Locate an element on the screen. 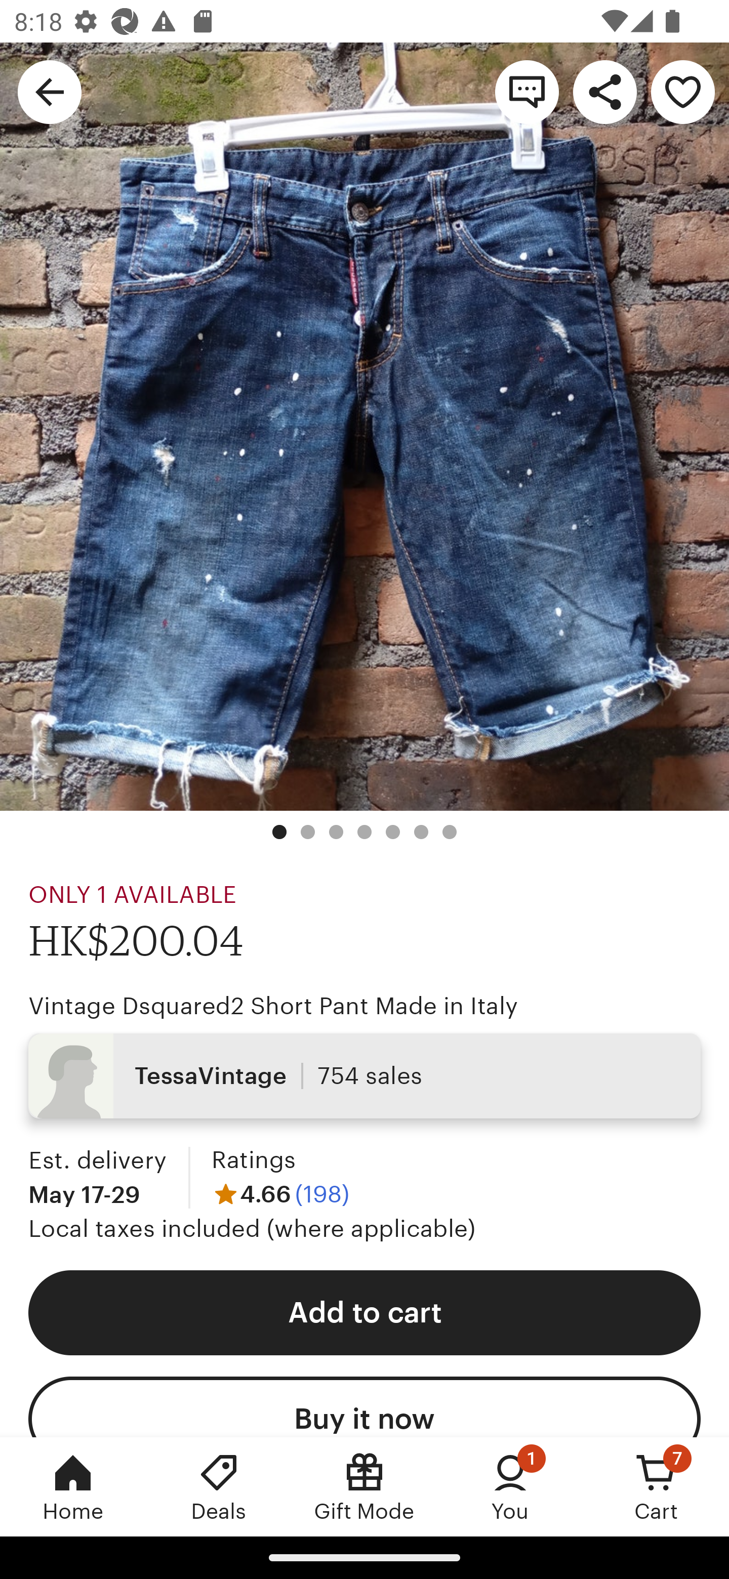 Image resolution: width=729 pixels, height=1579 pixels. You, 1 new notification You is located at coordinates (510, 1486).